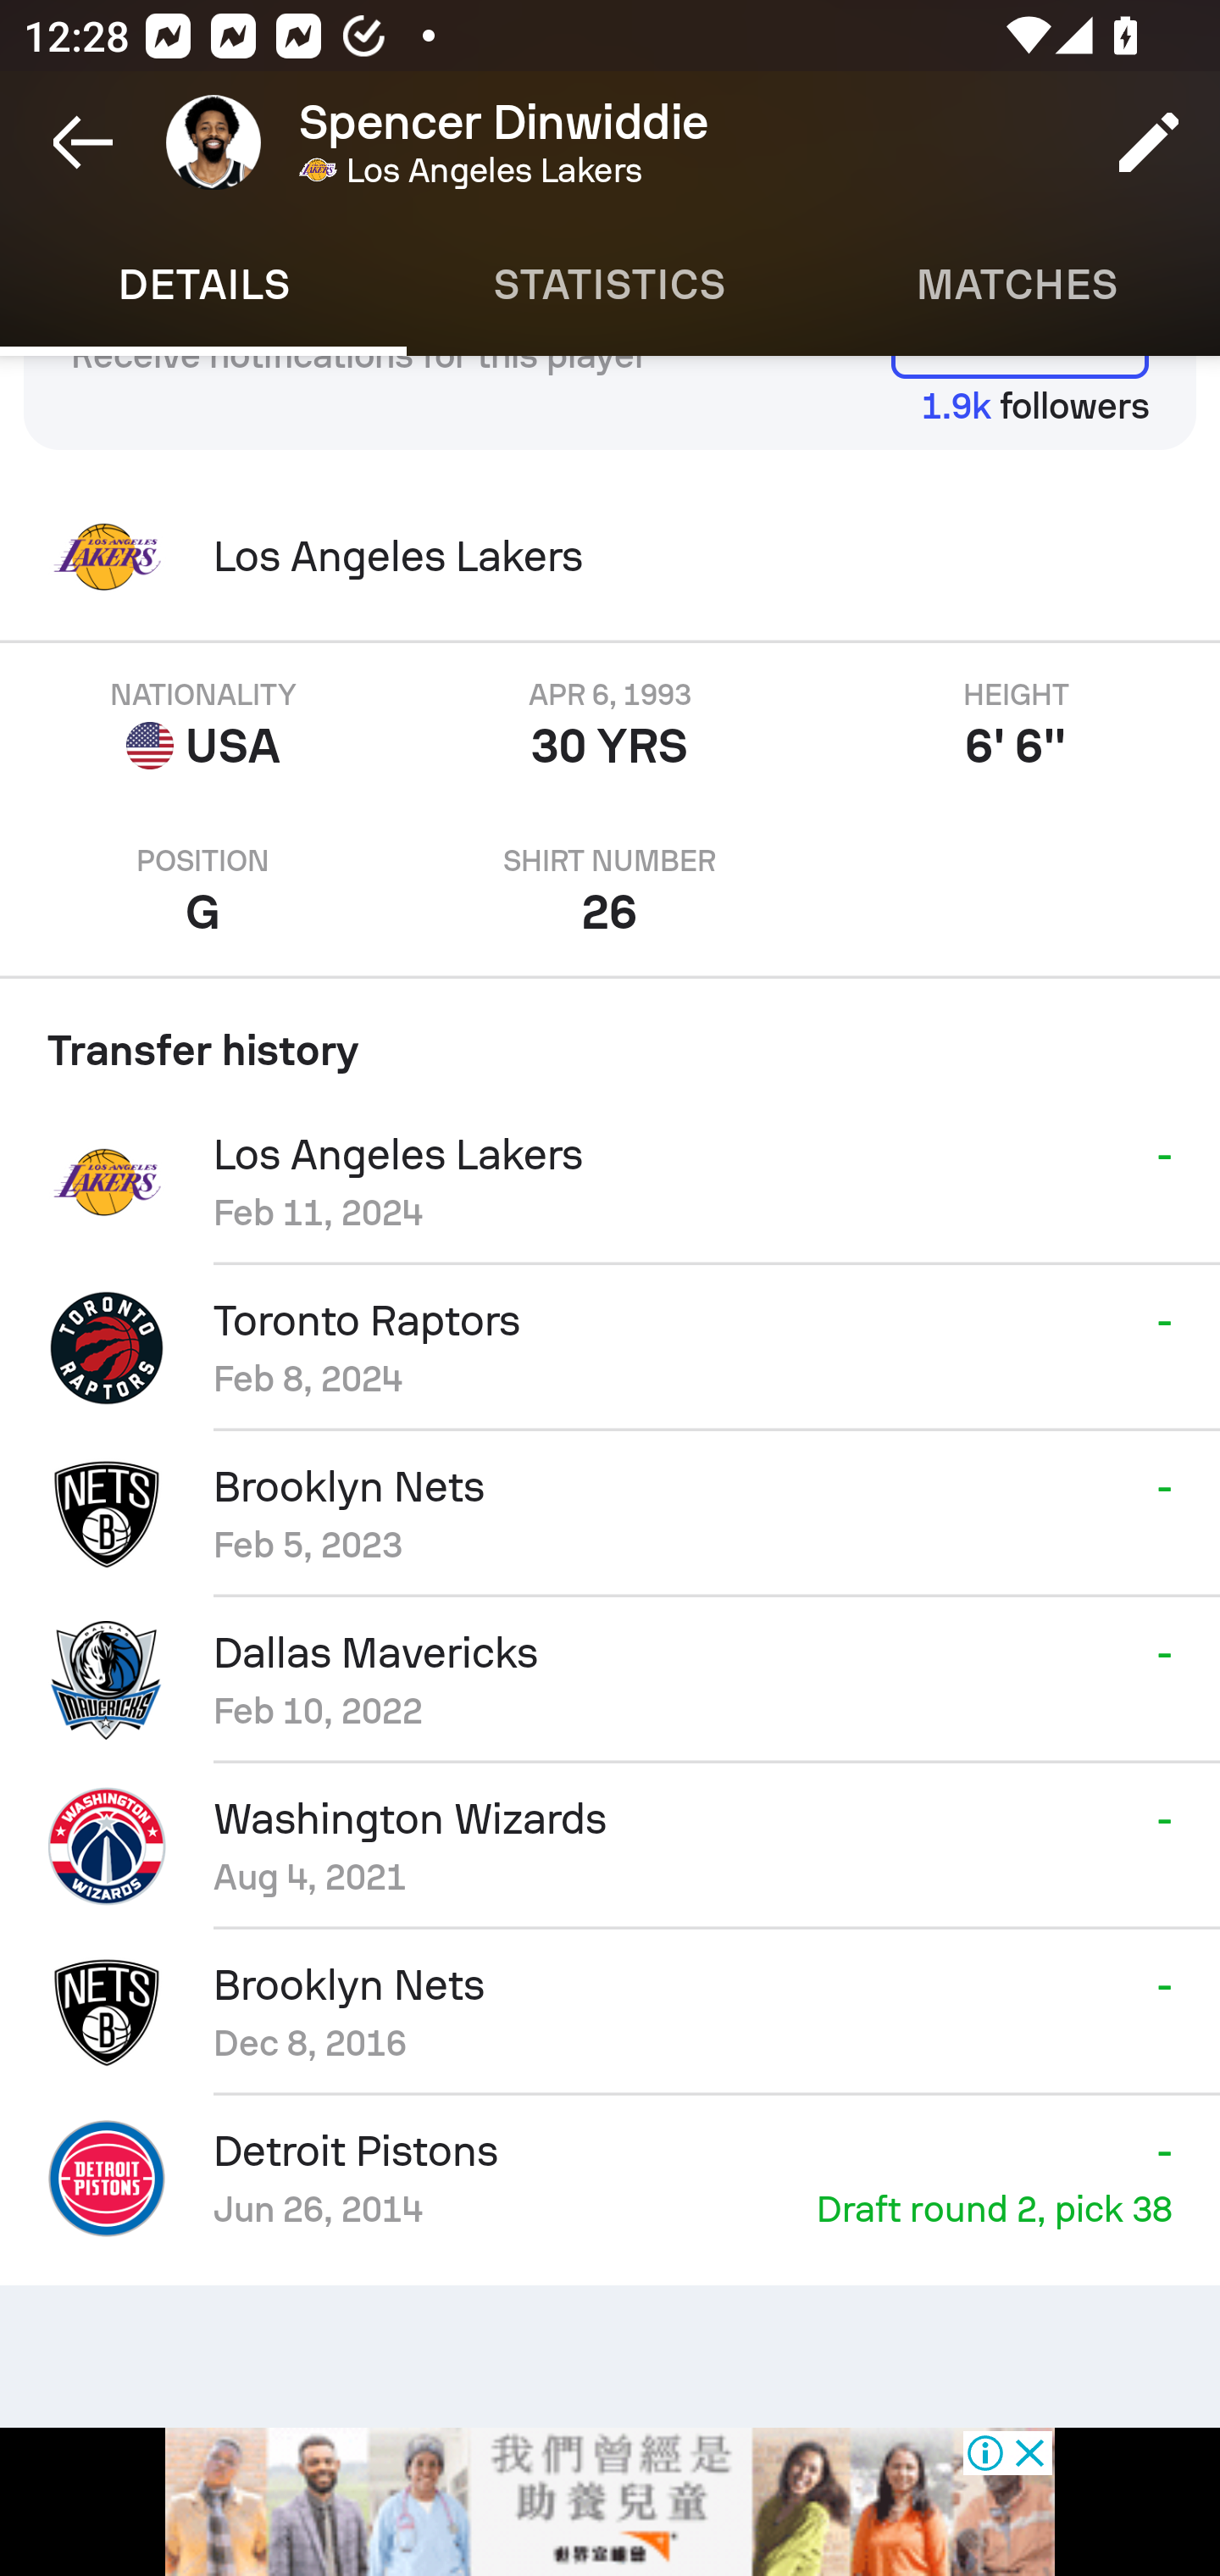 The height and width of the screenshot is (2576, 1220). I want to click on Brooklyn Nets - Feb 5, 2023, so click(610, 1514).